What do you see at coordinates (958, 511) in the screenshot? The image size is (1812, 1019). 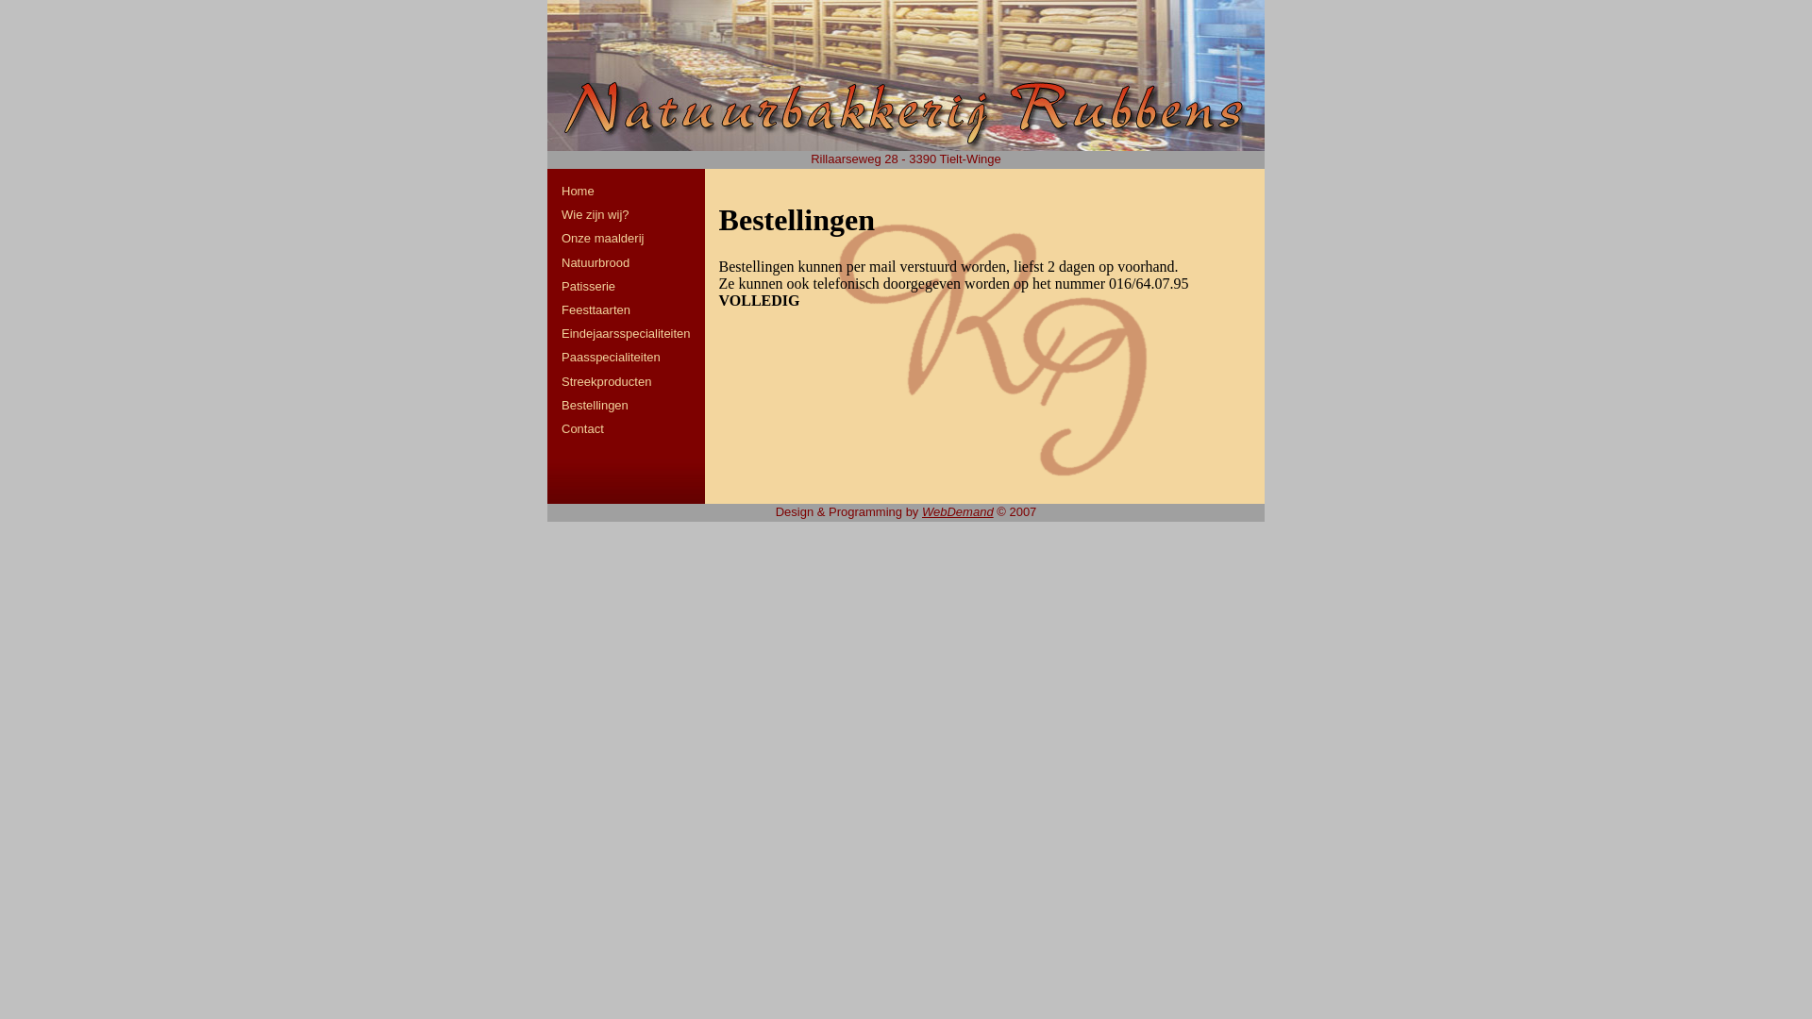 I see `WebDemand` at bounding box center [958, 511].